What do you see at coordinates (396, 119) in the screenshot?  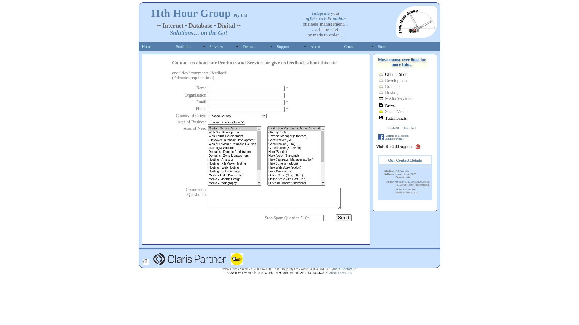 I see `Testimonials` at bounding box center [396, 119].